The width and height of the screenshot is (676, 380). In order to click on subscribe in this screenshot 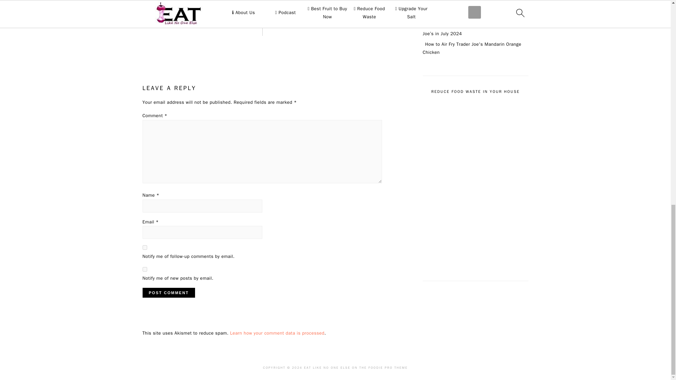, I will do `click(144, 247)`.